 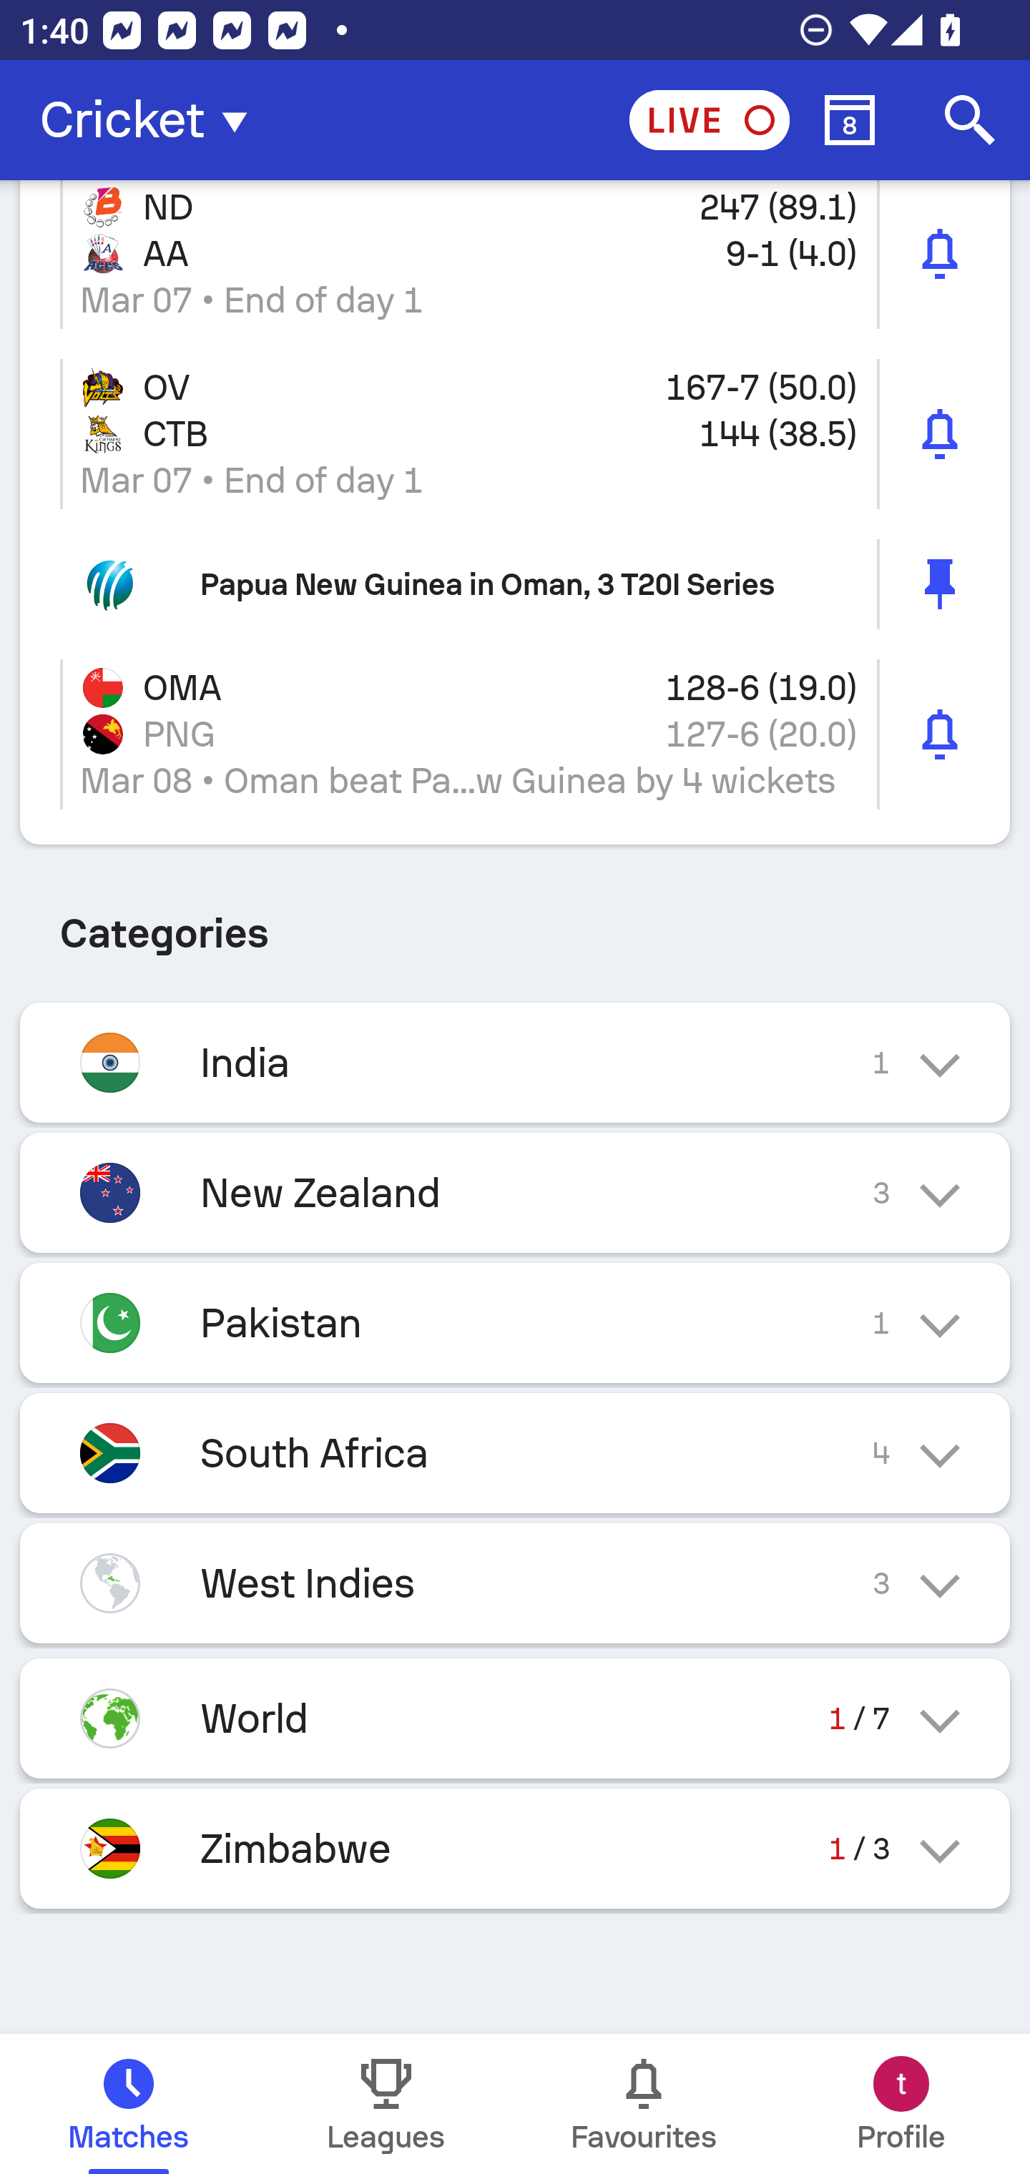 I want to click on West Indies 3, so click(x=515, y=1583).